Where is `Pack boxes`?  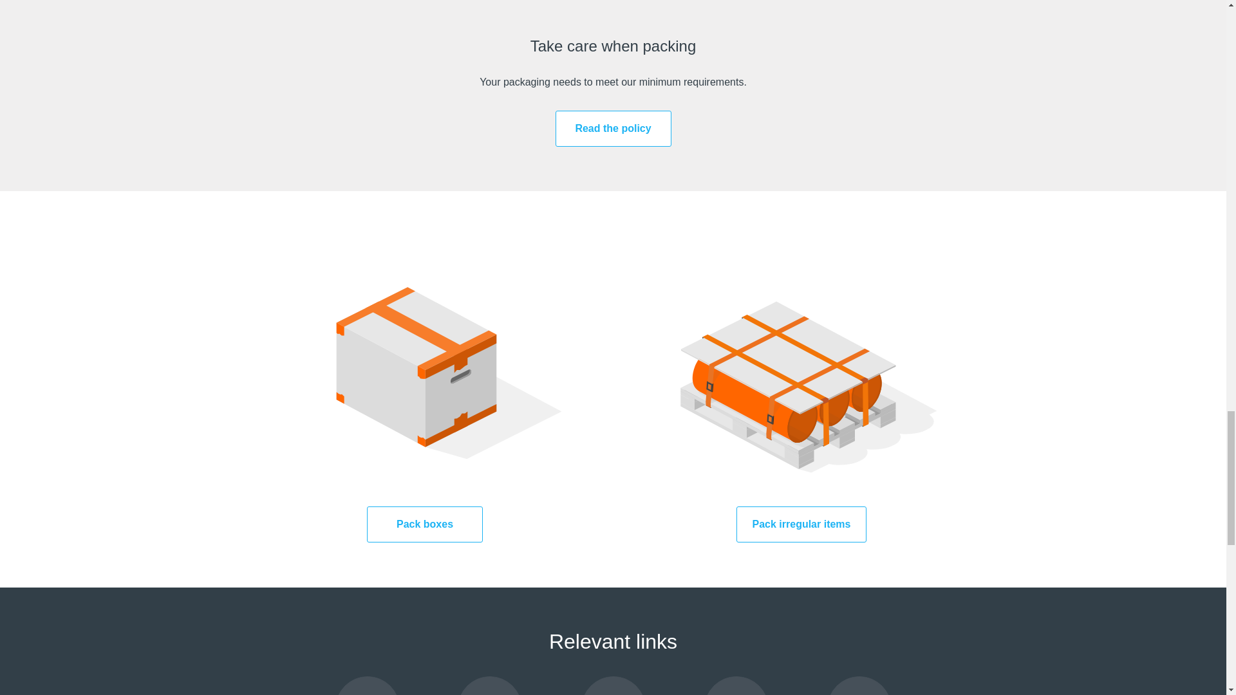 Pack boxes is located at coordinates (425, 524).